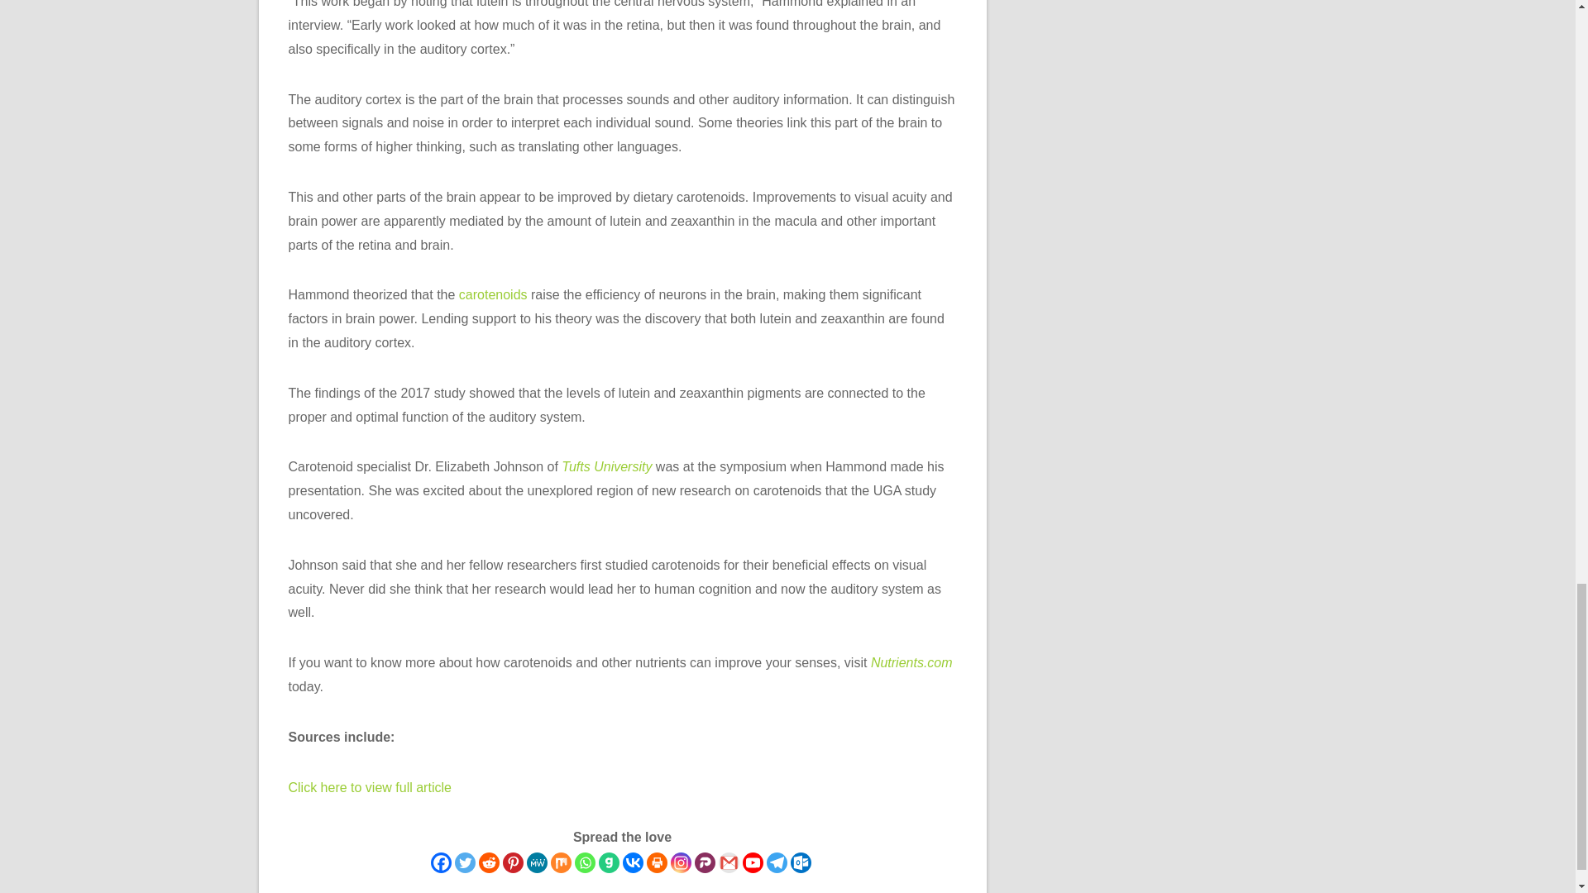 Image resolution: width=1588 pixels, height=893 pixels. Describe the element at coordinates (369, 787) in the screenshot. I see `Click here to view full article` at that location.